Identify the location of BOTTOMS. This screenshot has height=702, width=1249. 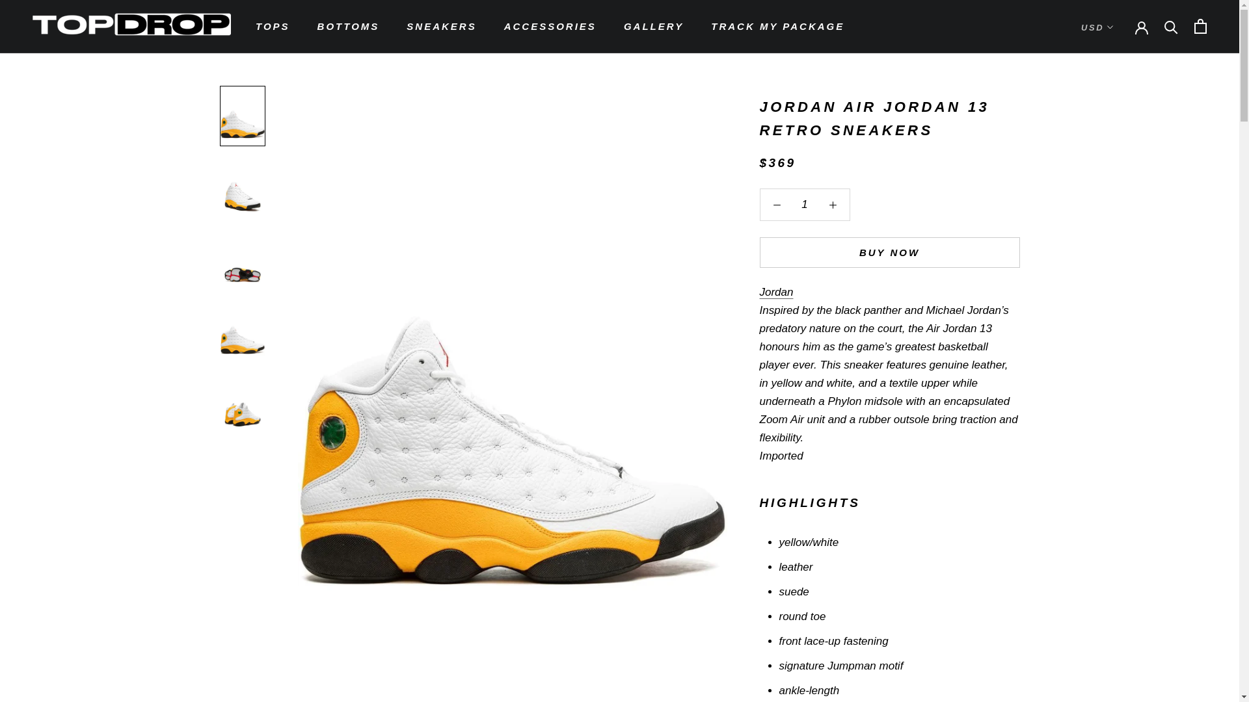
(348, 26).